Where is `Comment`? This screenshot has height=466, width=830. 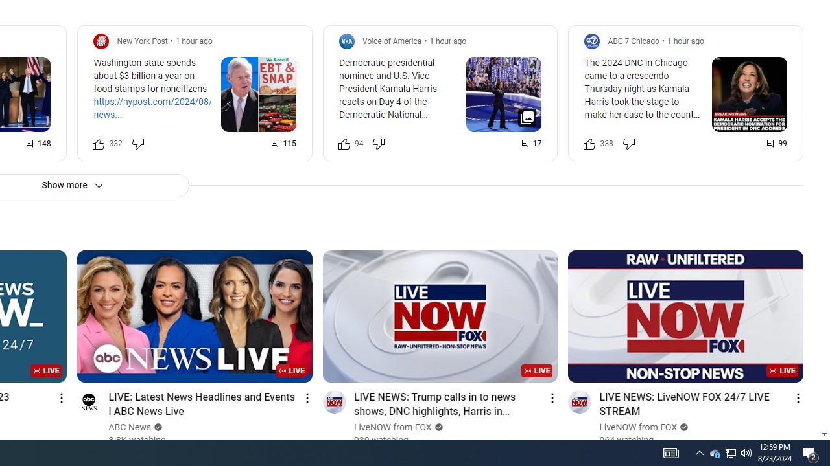
Comment is located at coordinates (777, 144).